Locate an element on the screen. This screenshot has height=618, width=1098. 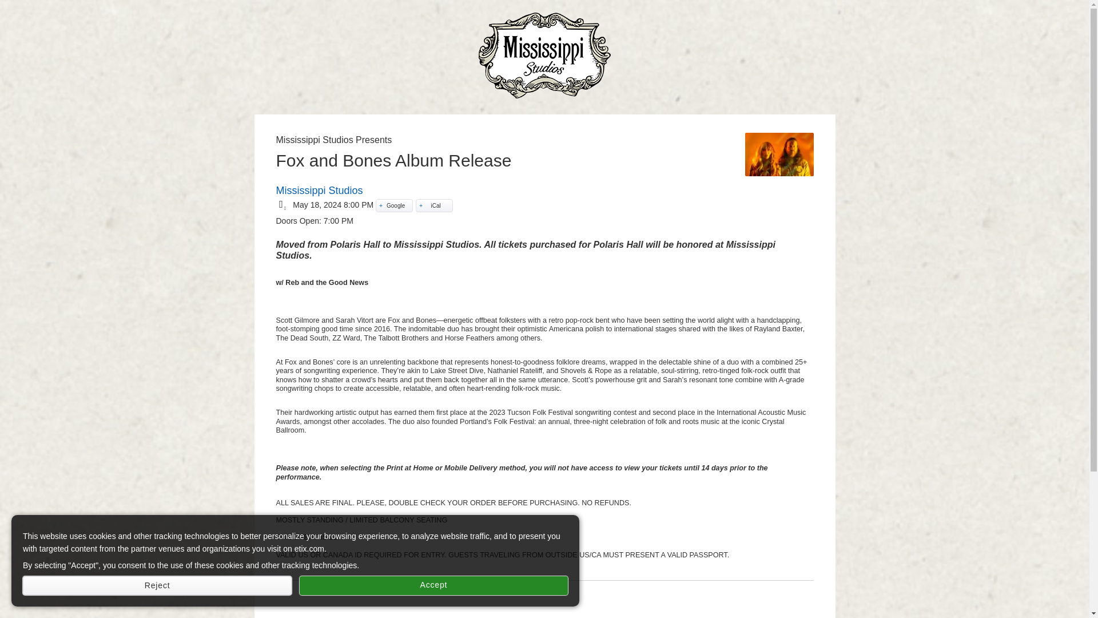
Accept is located at coordinates (433, 585).